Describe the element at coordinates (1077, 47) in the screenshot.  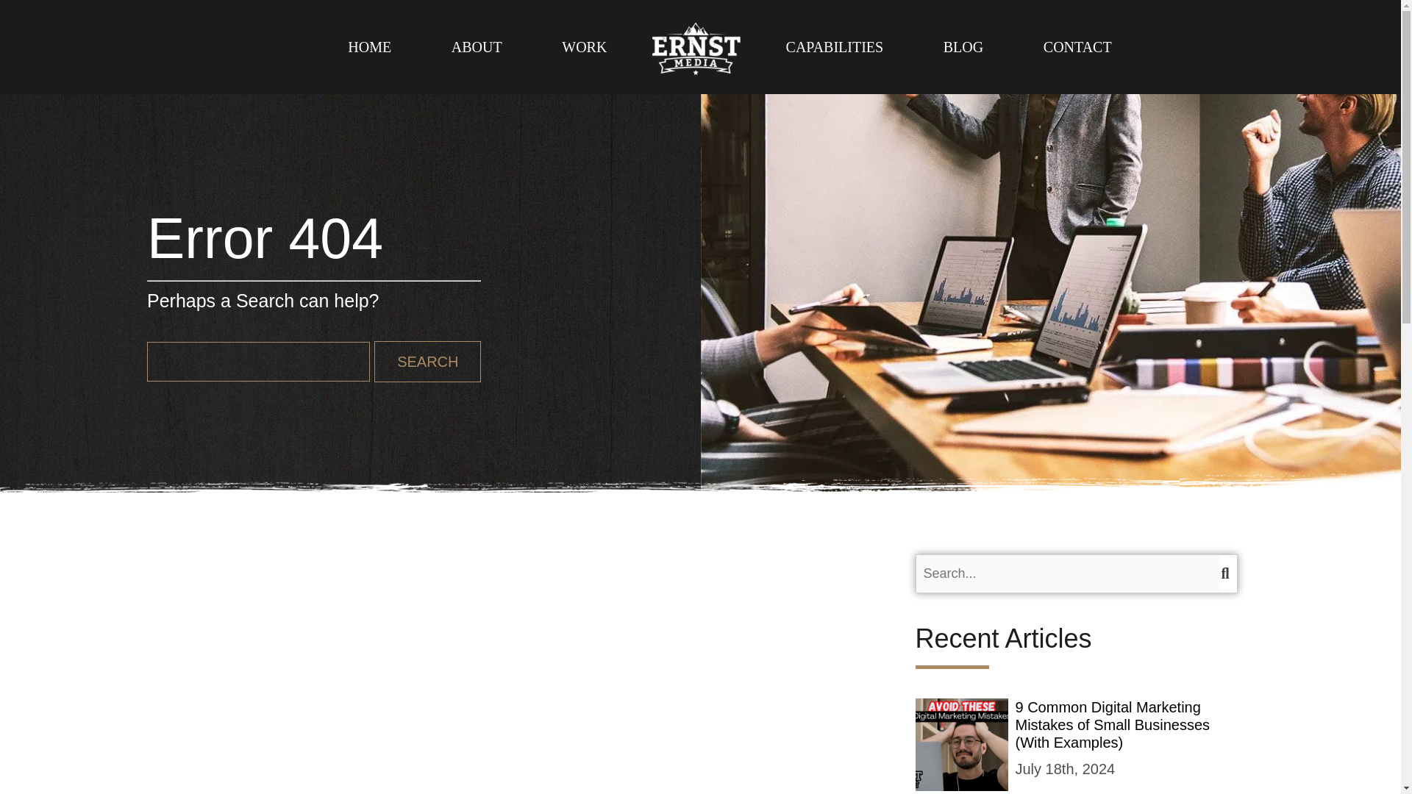
I see `CONTACT` at that location.